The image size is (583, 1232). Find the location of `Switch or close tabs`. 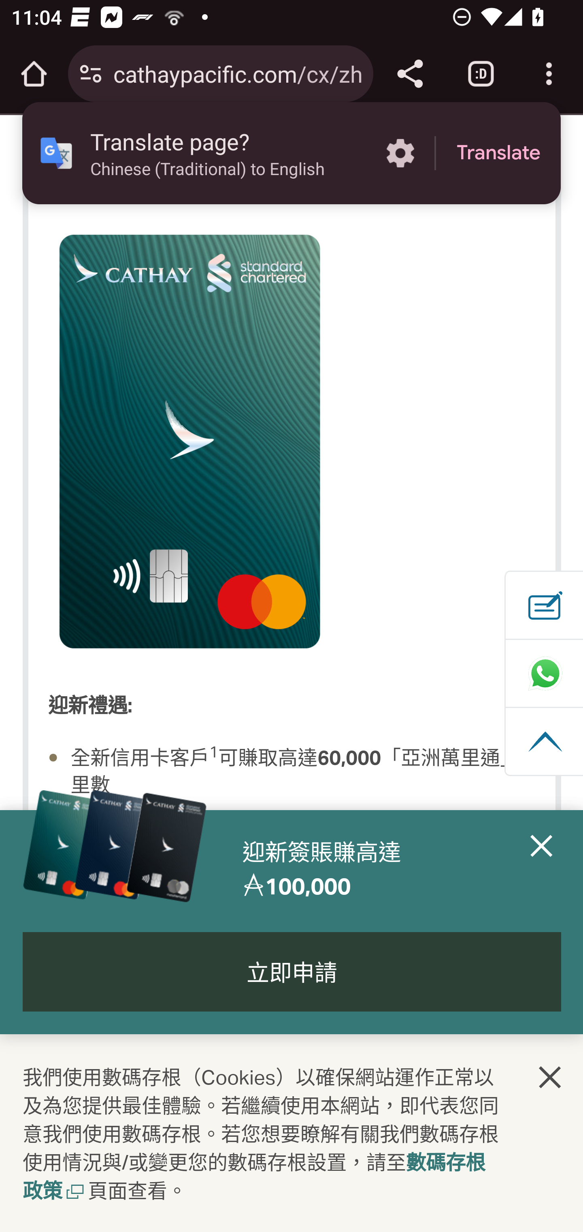

Switch or close tabs is located at coordinates (481, 74).